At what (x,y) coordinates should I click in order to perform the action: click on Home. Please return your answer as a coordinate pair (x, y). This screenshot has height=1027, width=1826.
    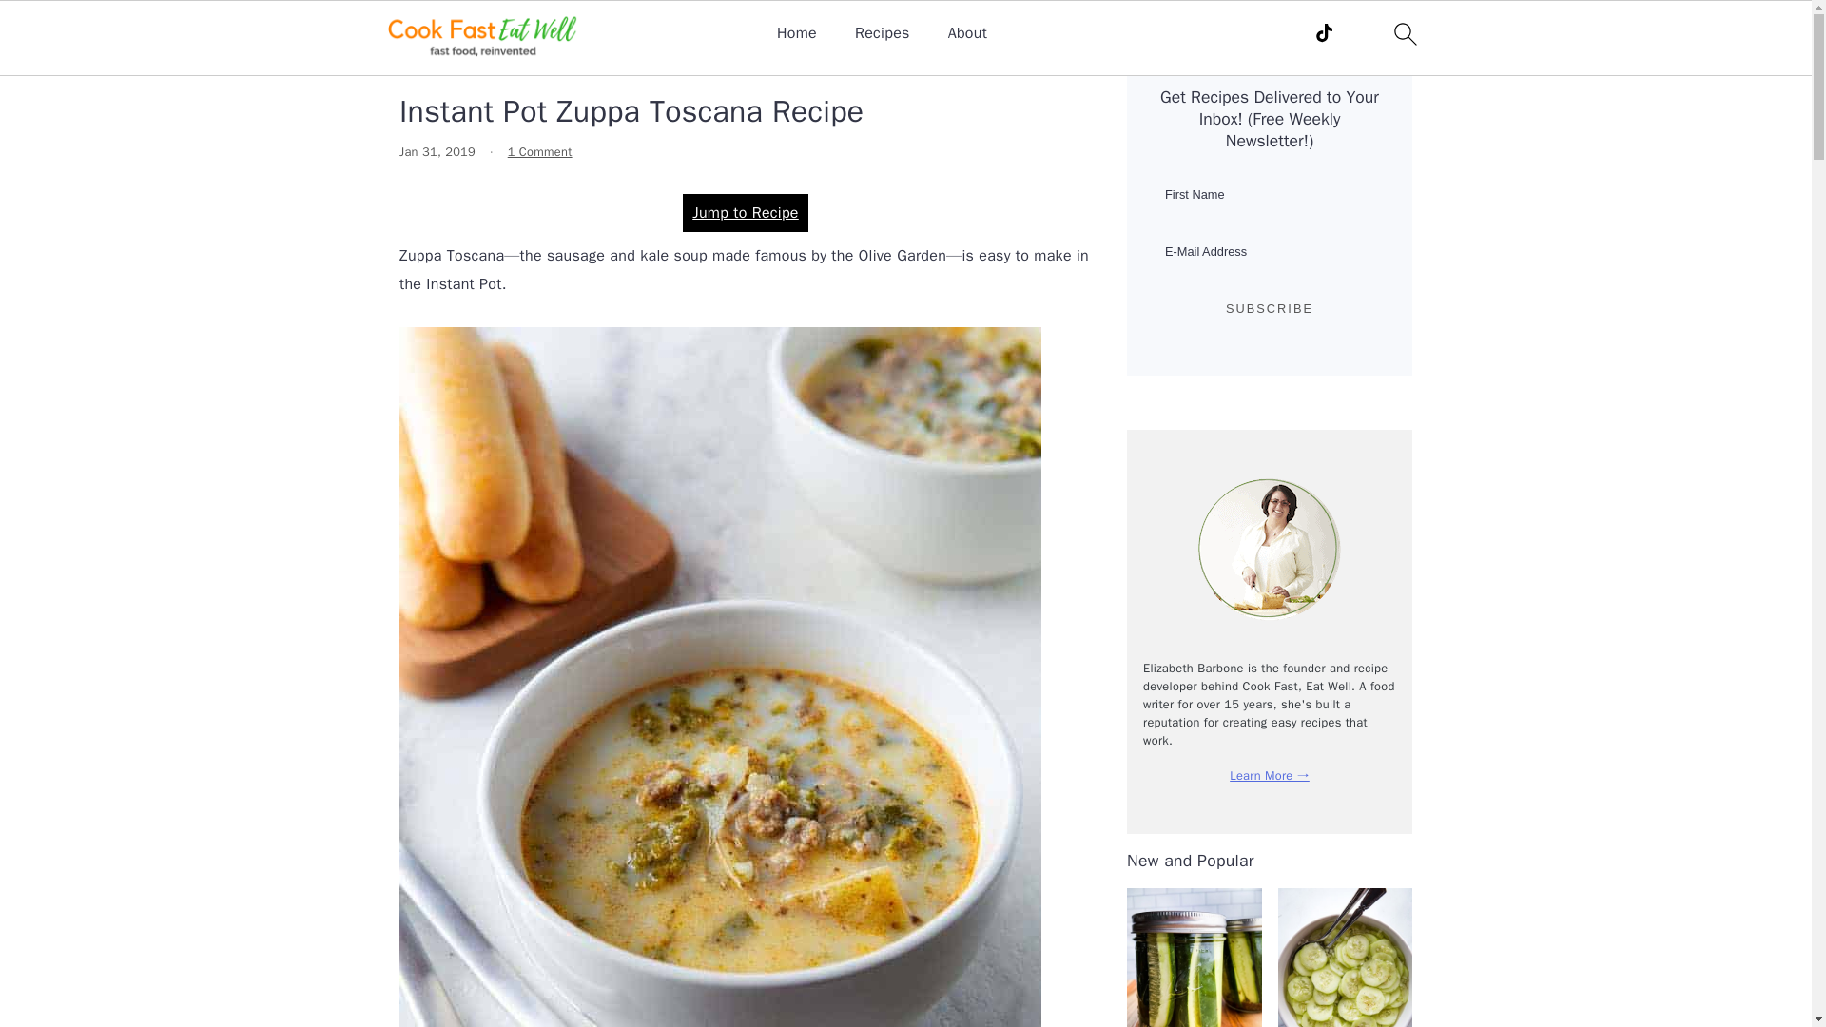
    Looking at the image, I should click on (419, 63).